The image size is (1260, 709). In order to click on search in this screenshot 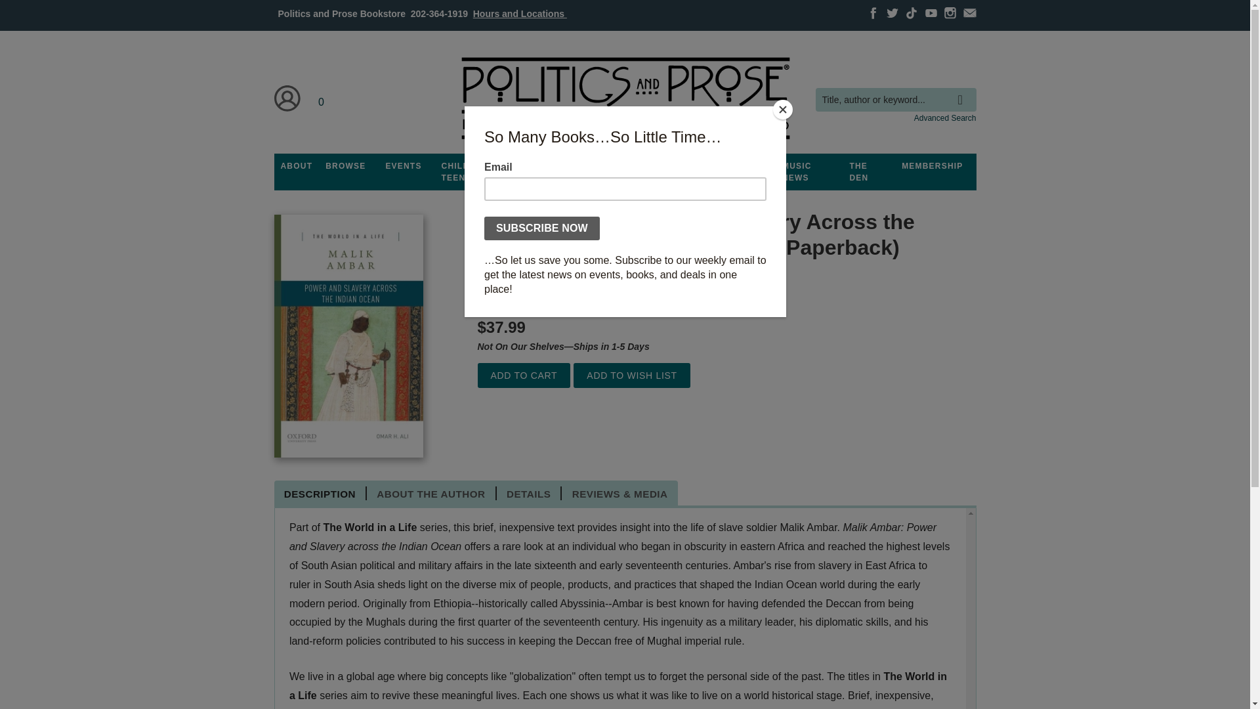, I will do `click(963, 90)`.